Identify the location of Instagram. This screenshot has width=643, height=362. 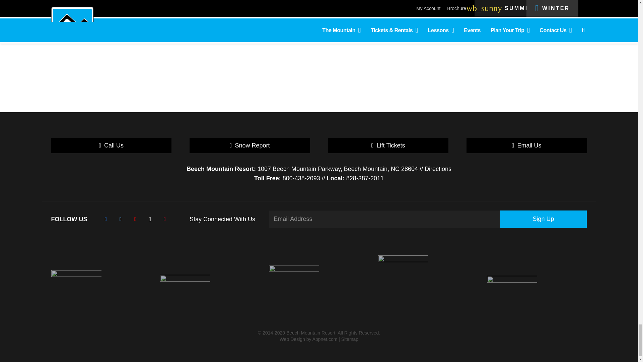
(150, 219).